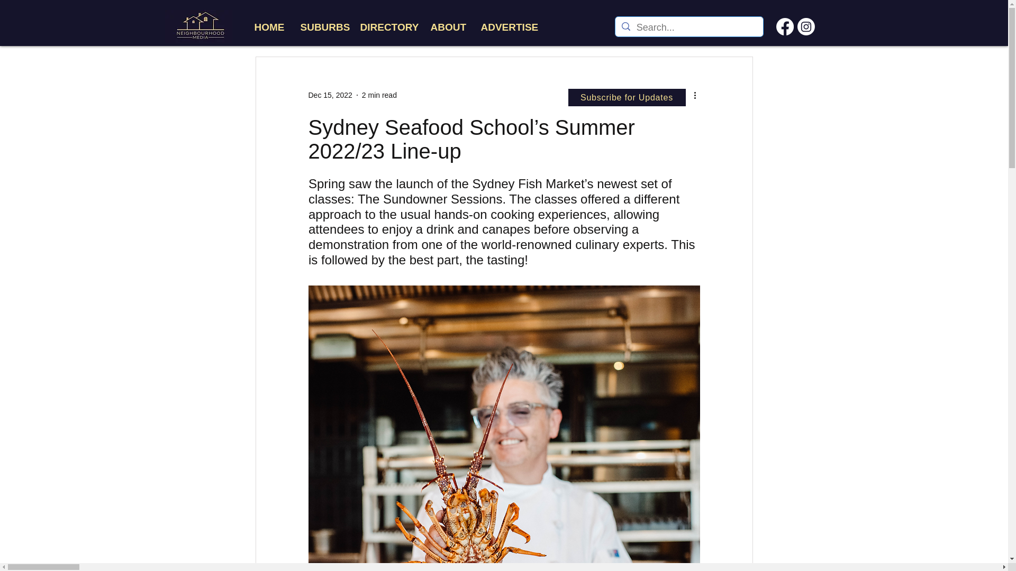 Image resolution: width=1016 pixels, height=571 pixels. Describe the element at coordinates (329, 95) in the screenshot. I see `Dec 15, 2022` at that location.